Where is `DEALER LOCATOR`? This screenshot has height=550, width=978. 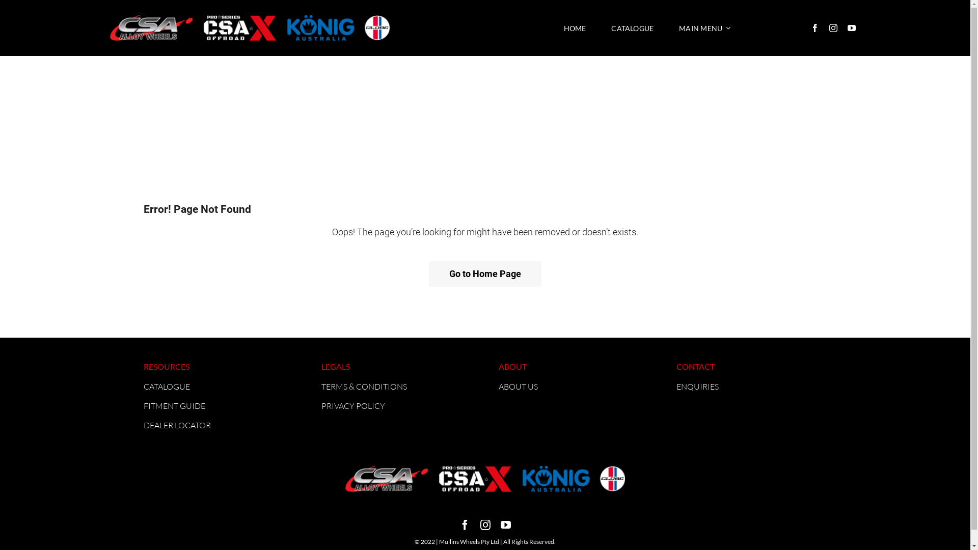 DEALER LOCATOR is located at coordinates (177, 425).